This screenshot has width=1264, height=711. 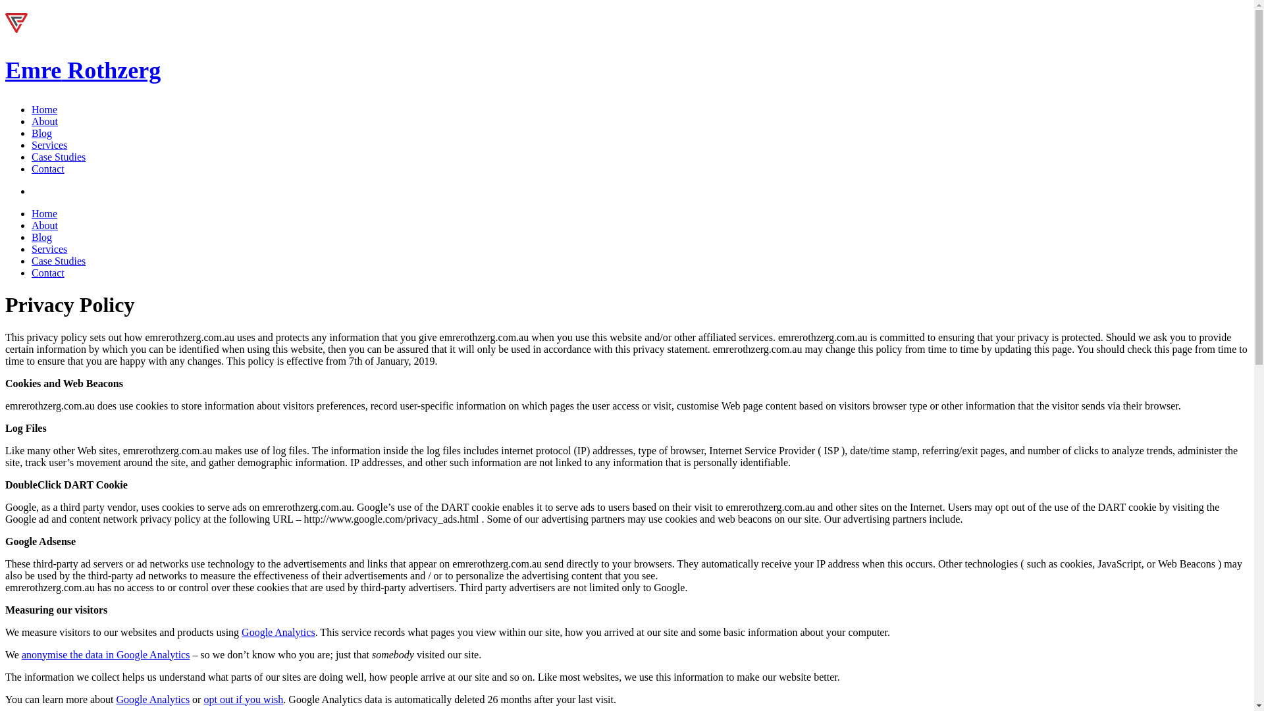 I want to click on anonymise the data in Google Analytics, so click(x=105, y=654).